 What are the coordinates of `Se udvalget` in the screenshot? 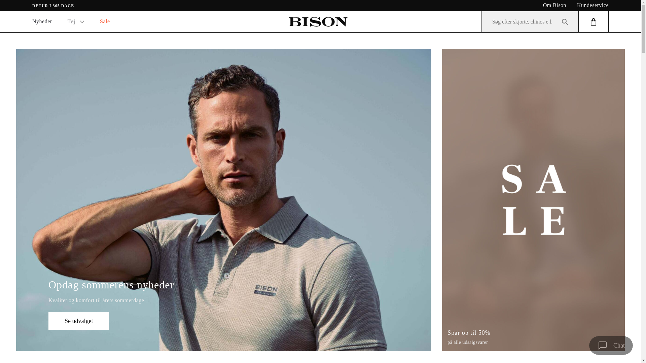 It's located at (79, 321).